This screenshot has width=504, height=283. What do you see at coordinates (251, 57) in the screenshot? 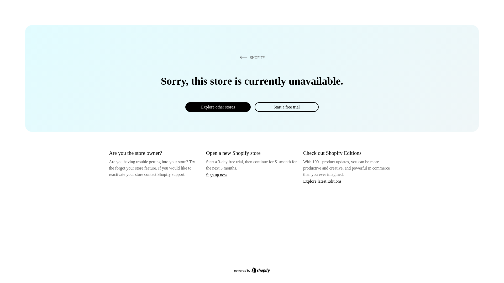
I see `SHOPIFY` at bounding box center [251, 57].